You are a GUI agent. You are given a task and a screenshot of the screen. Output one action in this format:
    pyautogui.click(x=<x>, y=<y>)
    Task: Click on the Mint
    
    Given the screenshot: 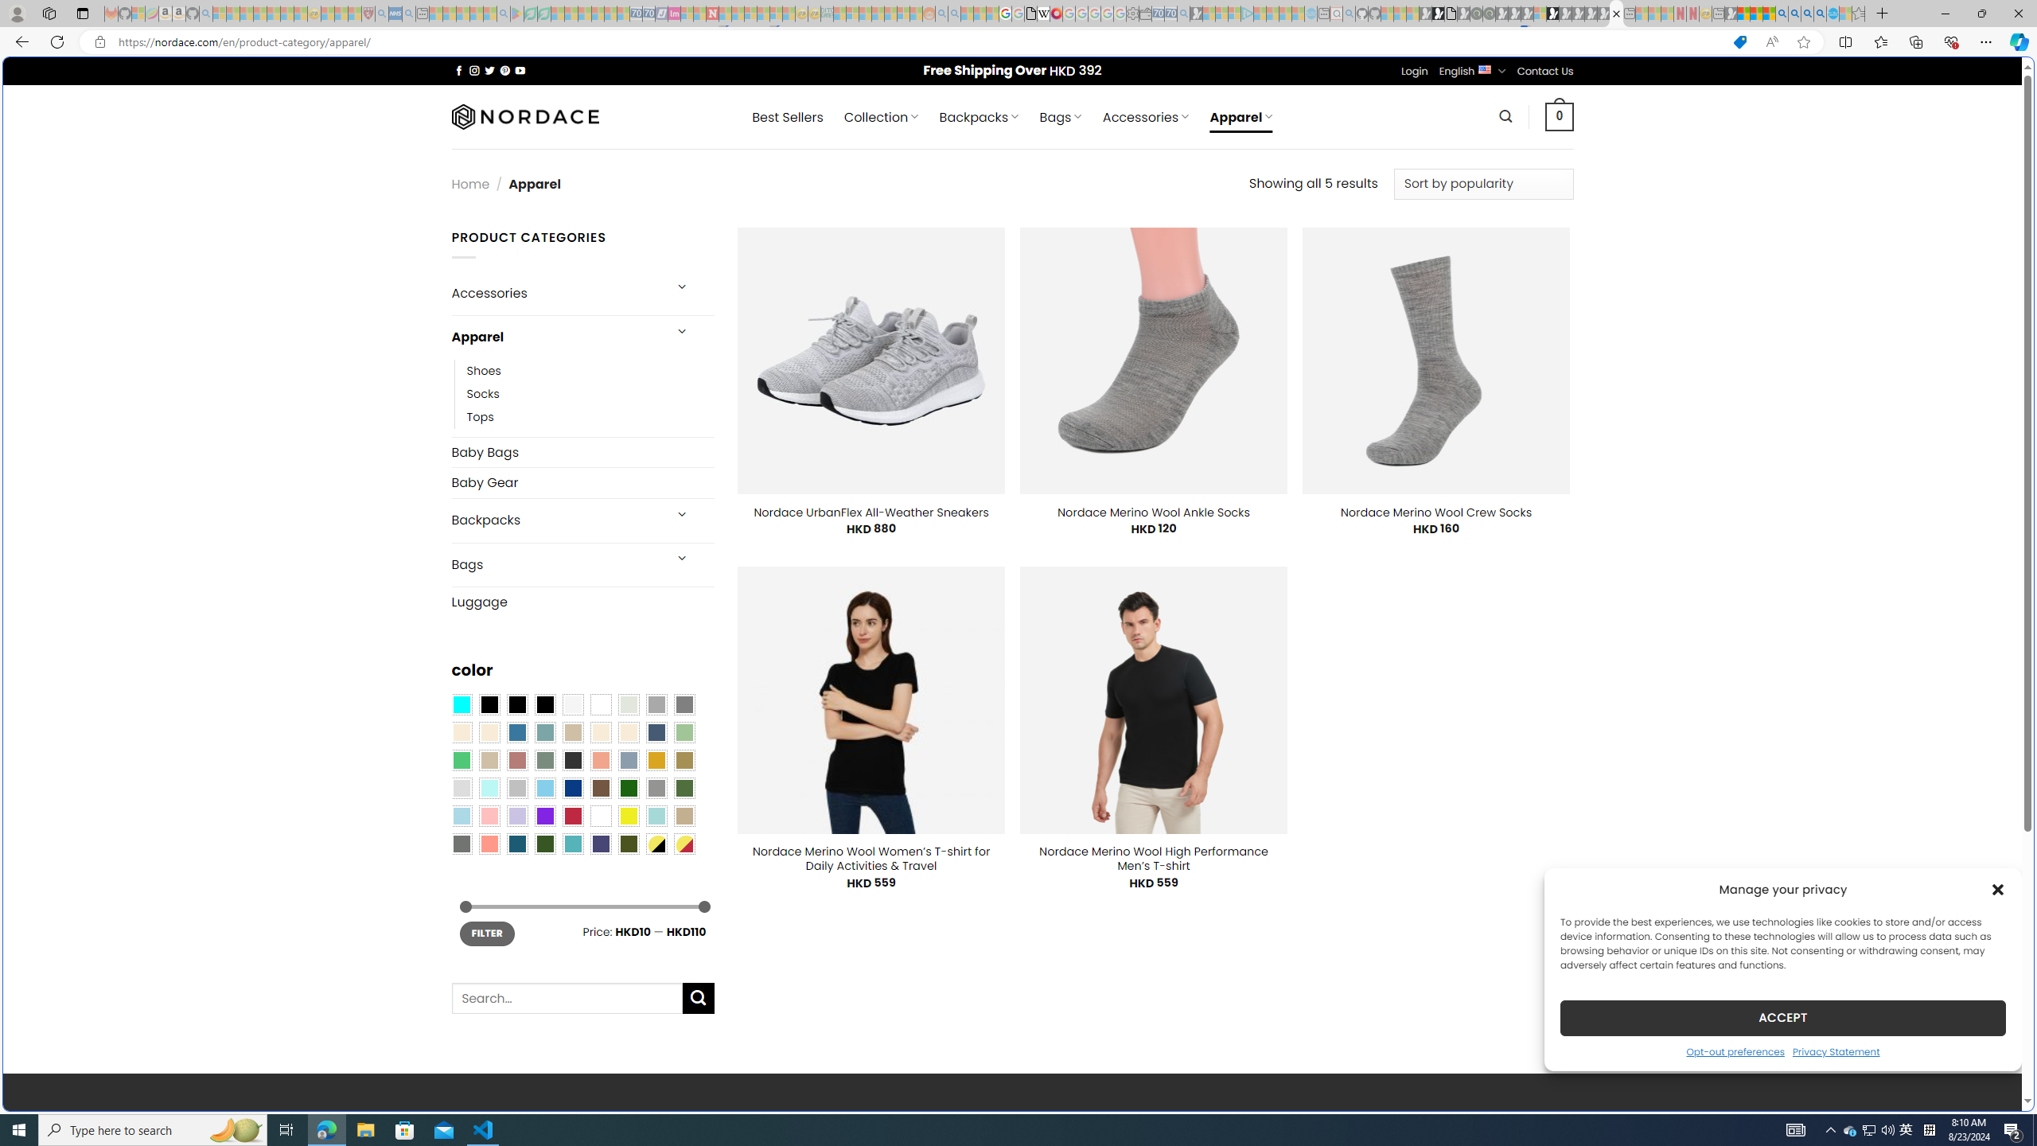 What is the action you would take?
    pyautogui.click(x=489, y=788)
    